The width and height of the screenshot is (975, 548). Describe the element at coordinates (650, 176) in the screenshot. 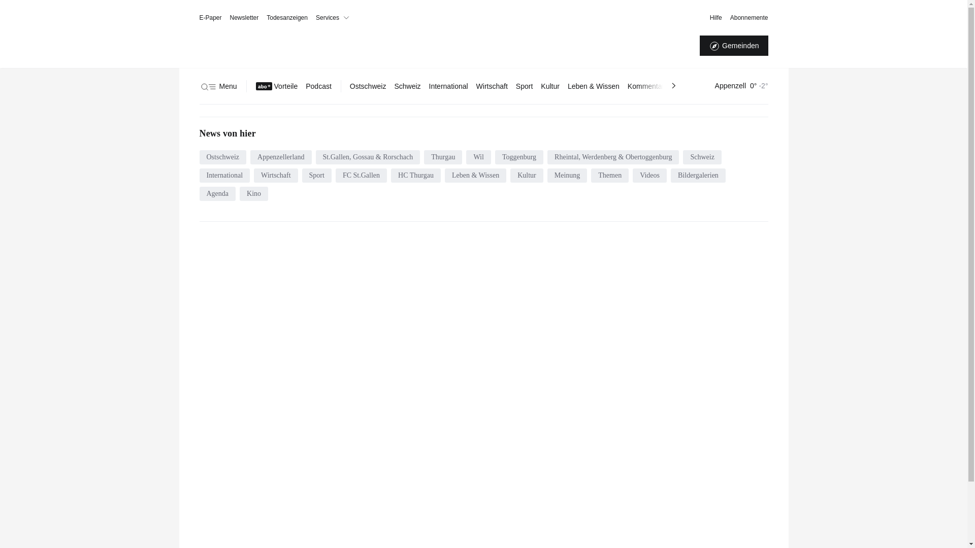

I see `Videos` at that location.